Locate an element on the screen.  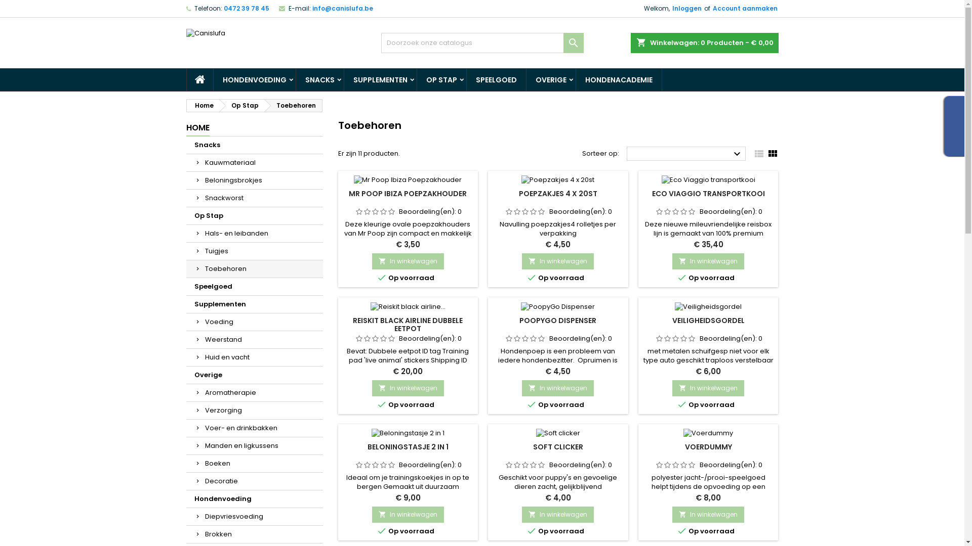
Toebehoren is located at coordinates (294, 106).